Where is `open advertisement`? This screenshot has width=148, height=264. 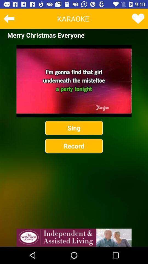
open advertisement is located at coordinates (74, 238).